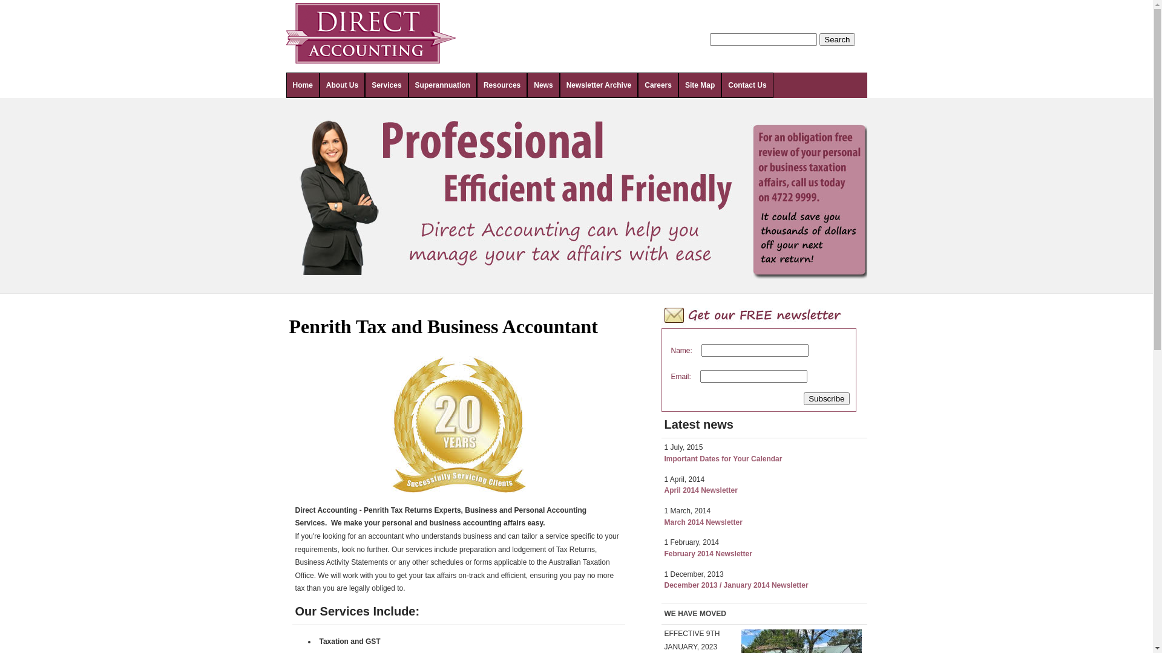 The height and width of the screenshot is (653, 1162). Describe the element at coordinates (502, 85) in the screenshot. I see `Resources` at that location.